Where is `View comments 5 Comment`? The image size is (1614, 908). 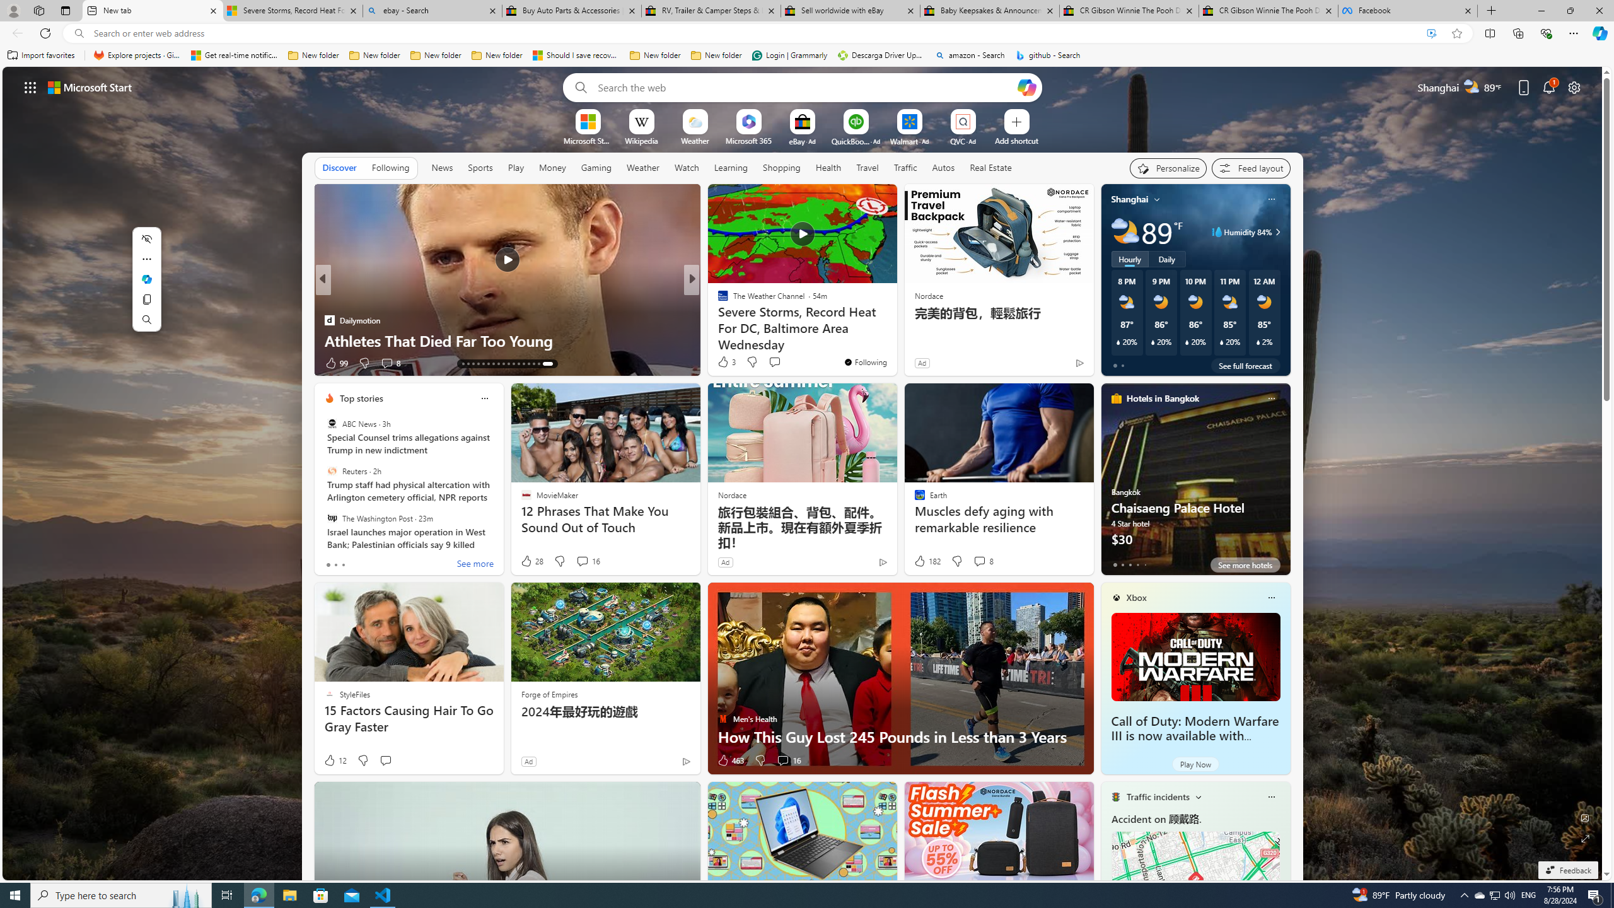
View comments 5 Comment is located at coordinates (382, 363).